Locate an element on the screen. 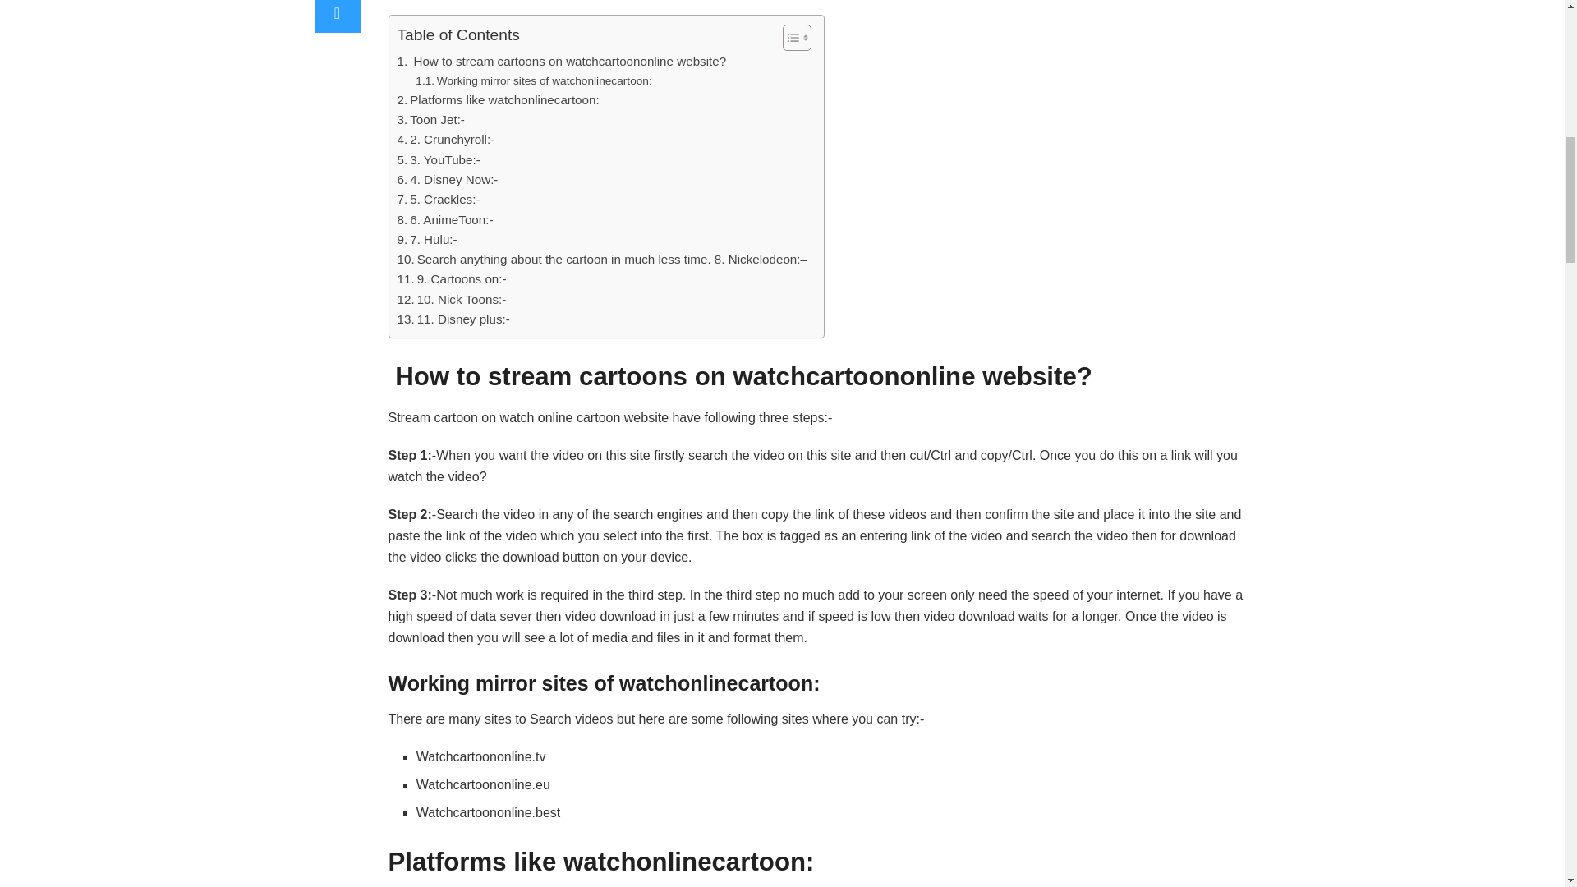  2. Crunchyroll:- is located at coordinates (445, 140).